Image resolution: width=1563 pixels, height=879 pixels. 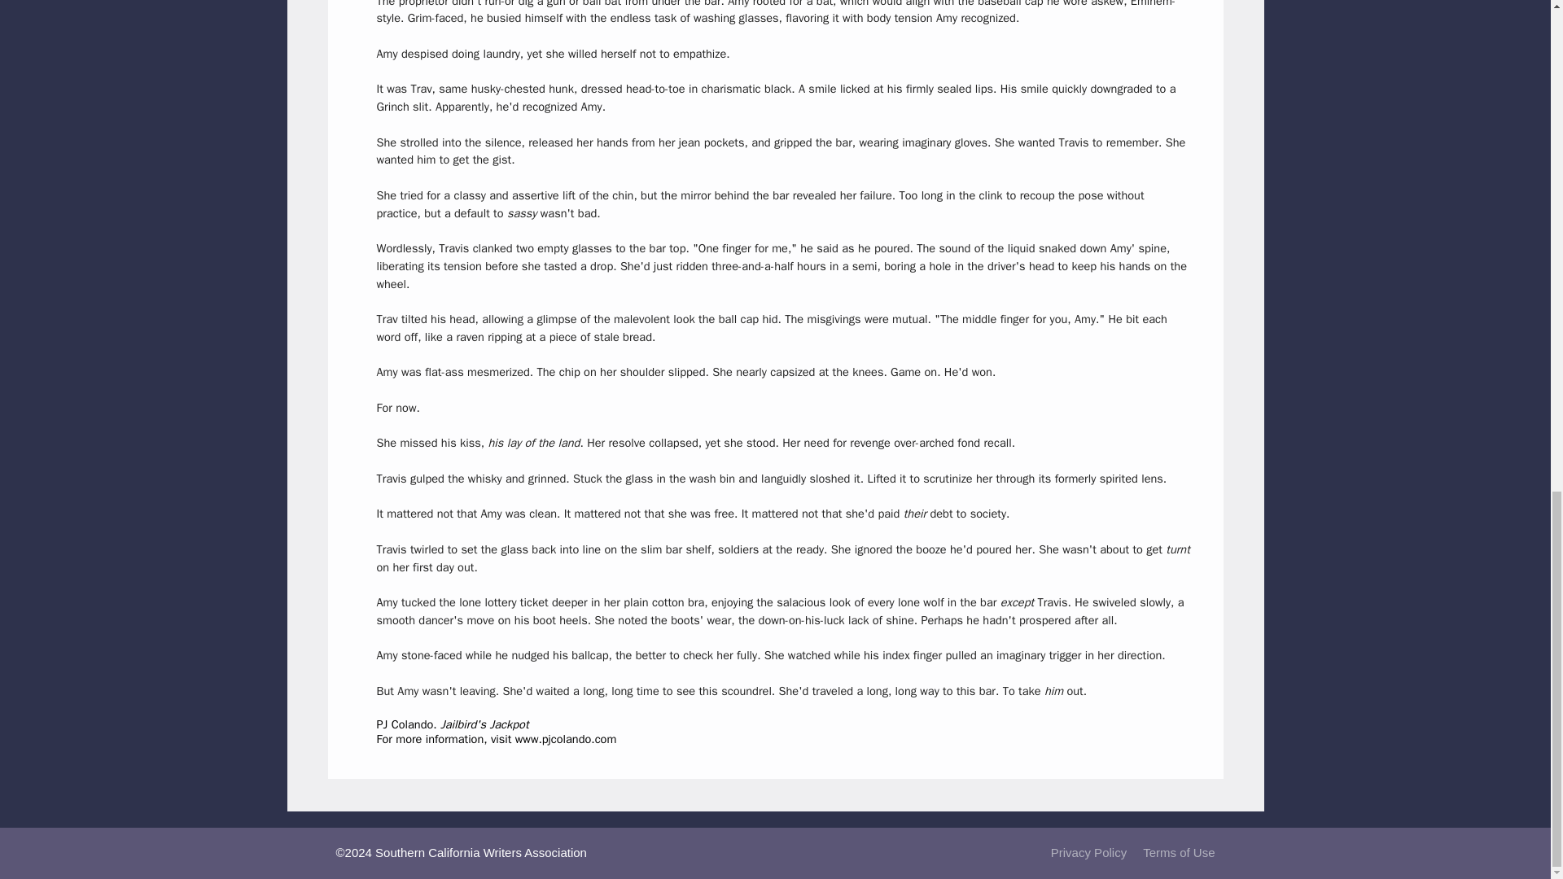 I want to click on Terms of Use, so click(x=1178, y=852).